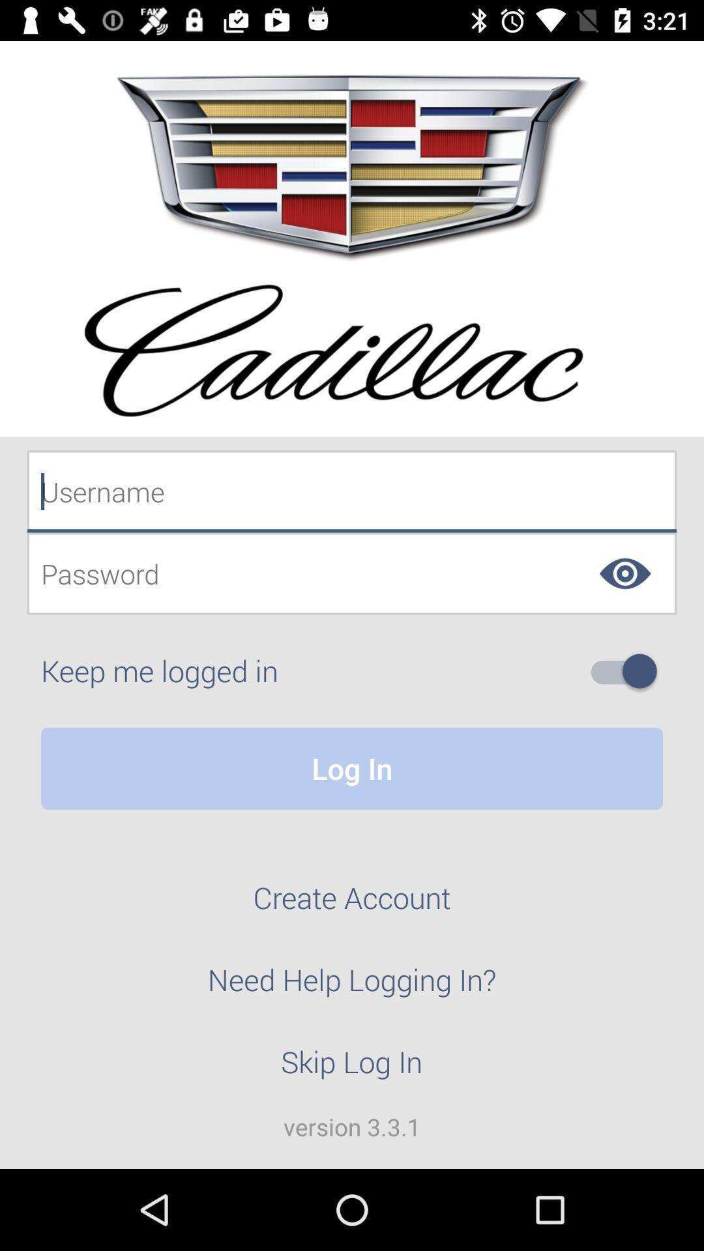 This screenshot has height=1251, width=704. What do you see at coordinates (629, 671) in the screenshot?
I see `turn on icon on the right` at bounding box center [629, 671].